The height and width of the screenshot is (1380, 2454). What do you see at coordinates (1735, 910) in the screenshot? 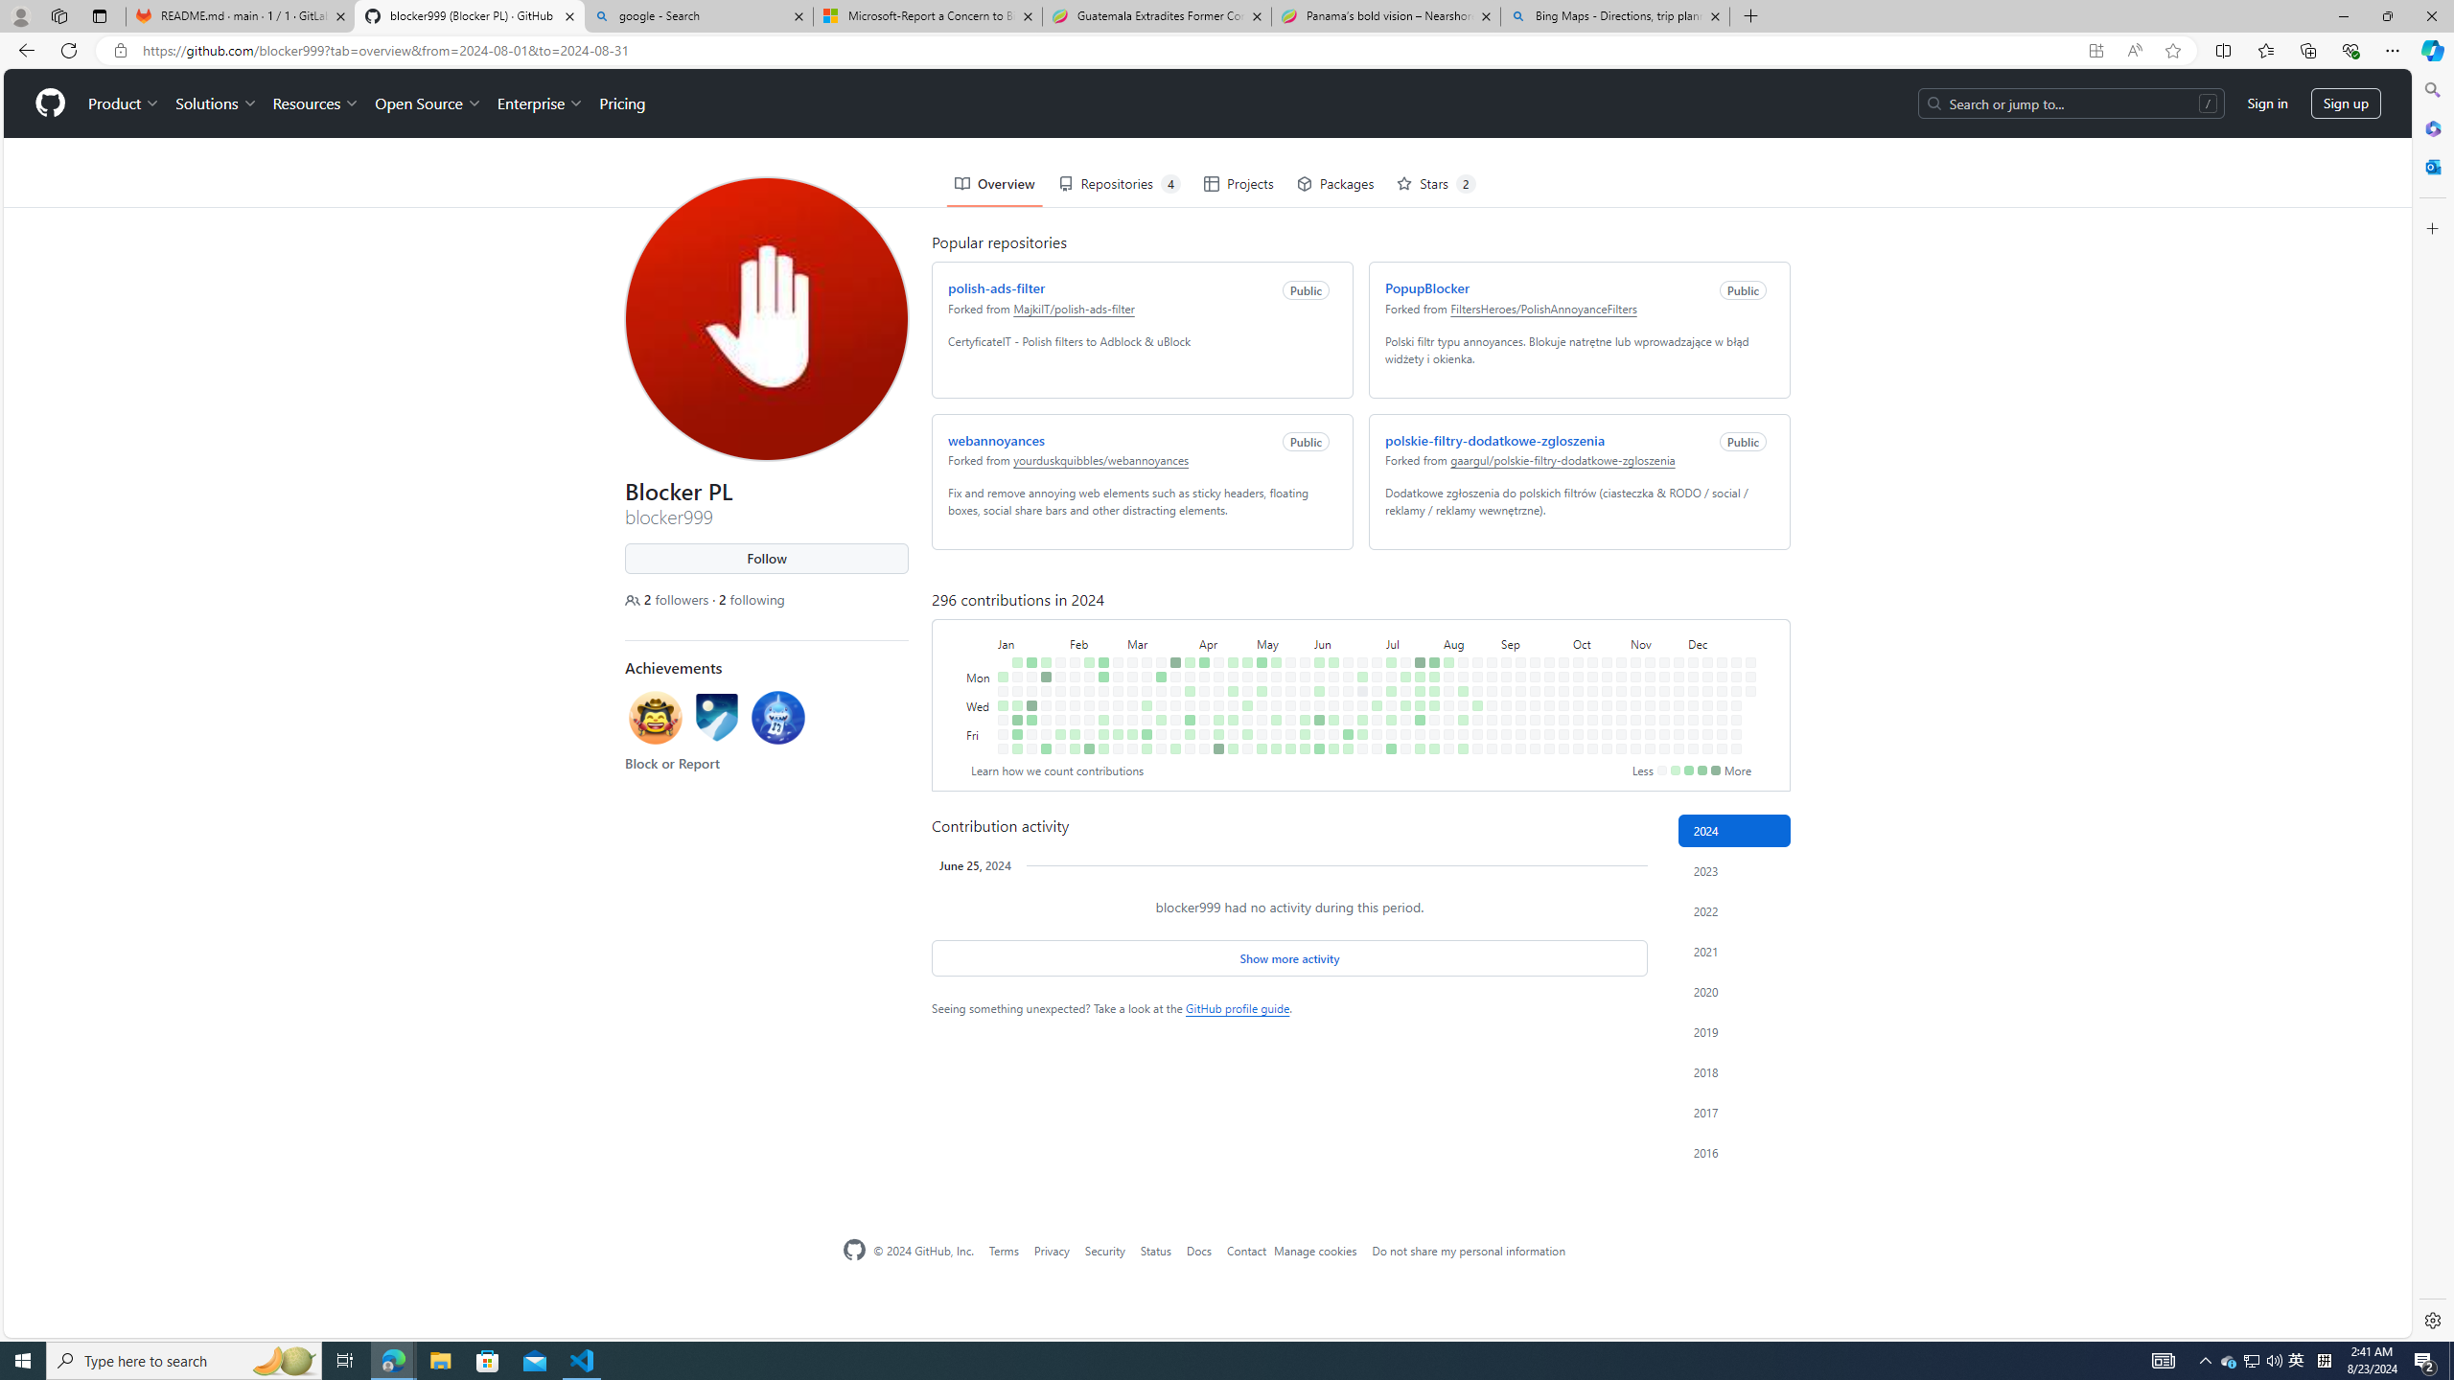
I see `Contribution activity in 2022` at bounding box center [1735, 910].